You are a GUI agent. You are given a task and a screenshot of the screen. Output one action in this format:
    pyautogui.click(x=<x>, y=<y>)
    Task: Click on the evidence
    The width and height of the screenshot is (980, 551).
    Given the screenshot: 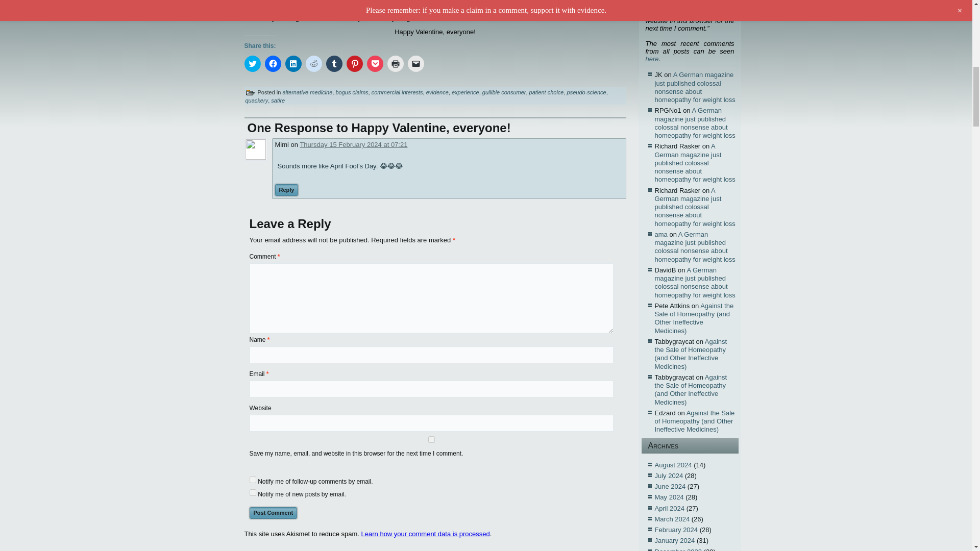 What is the action you would take?
    pyautogui.click(x=437, y=92)
    